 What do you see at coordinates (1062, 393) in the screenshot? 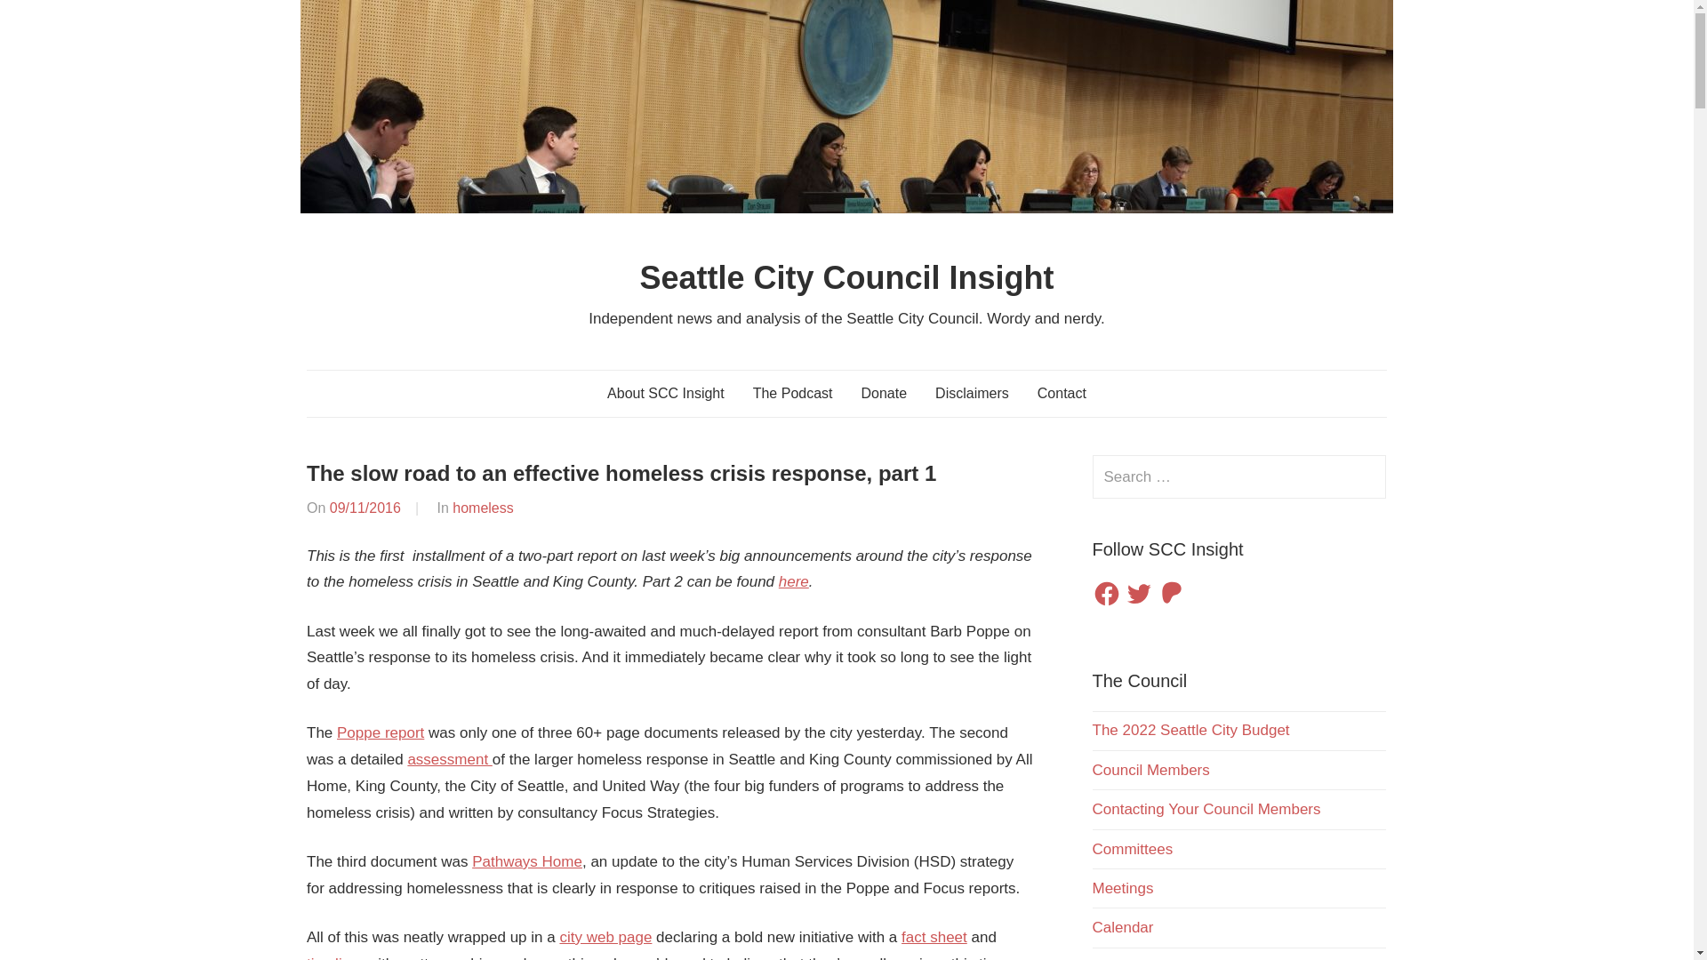
I see `Contact` at bounding box center [1062, 393].